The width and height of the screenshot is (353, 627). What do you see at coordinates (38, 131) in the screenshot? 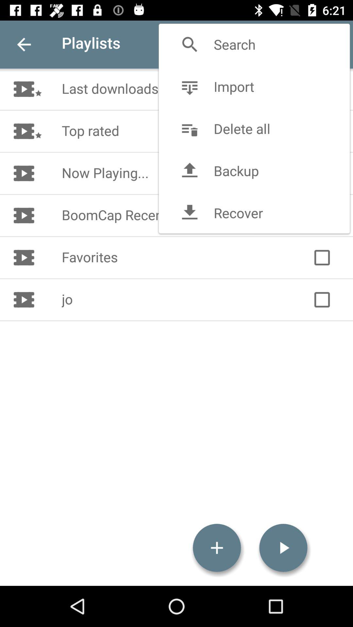
I see `select the icon on left to the button top rated on the web page` at bounding box center [38, 131].